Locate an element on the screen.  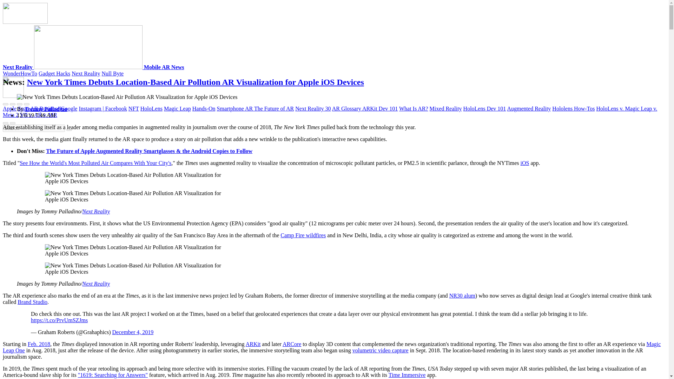
HoloLens Dev 101 is located at coordinates (484, 108).